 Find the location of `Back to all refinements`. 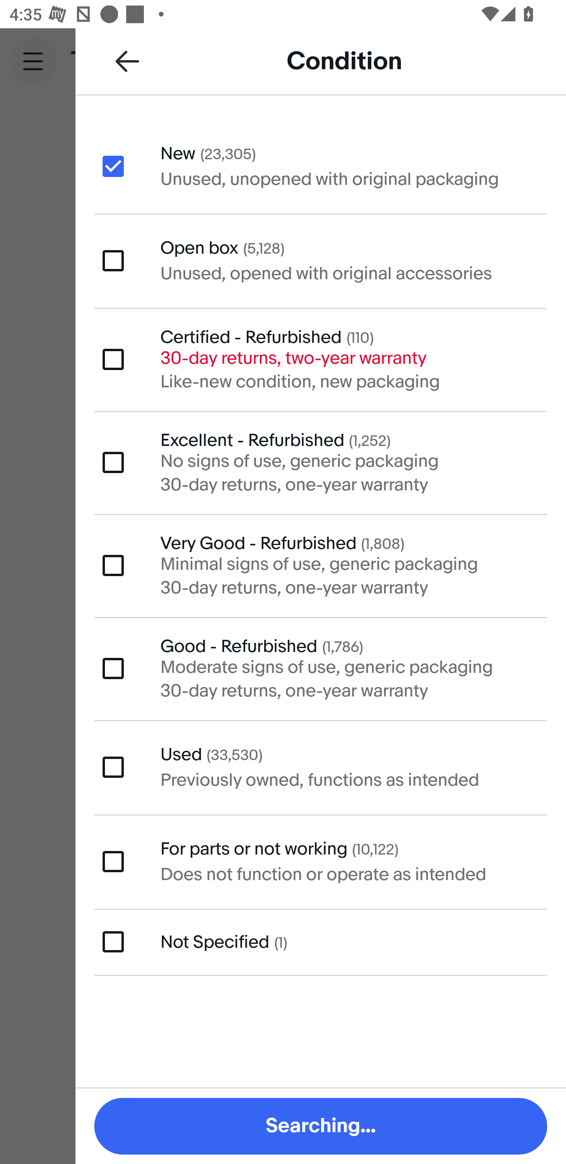

Back to all refinements is located at coordinates (127, 61).